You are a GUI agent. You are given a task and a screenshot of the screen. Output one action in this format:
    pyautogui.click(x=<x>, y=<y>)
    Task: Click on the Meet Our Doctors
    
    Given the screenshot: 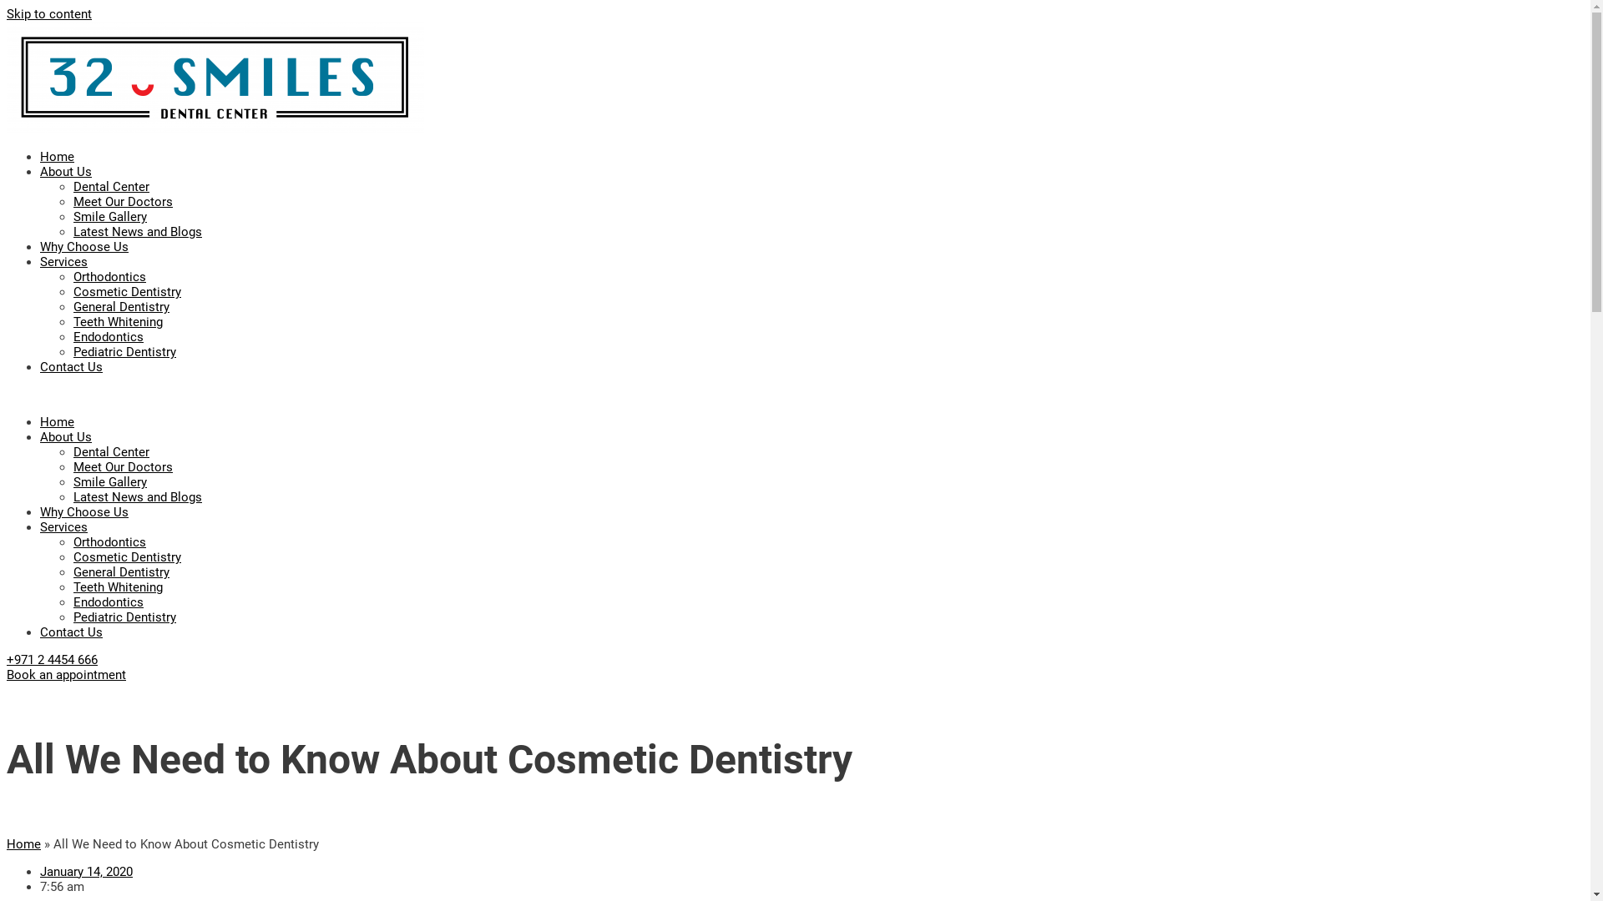 What is the action you would take?
    pyautogui.click(x=124, y=467)
    